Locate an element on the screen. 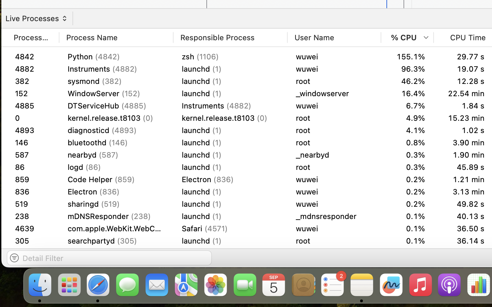 The height and width of the screenshot is (307, 492). 127 is located at coordinates (33, 229).